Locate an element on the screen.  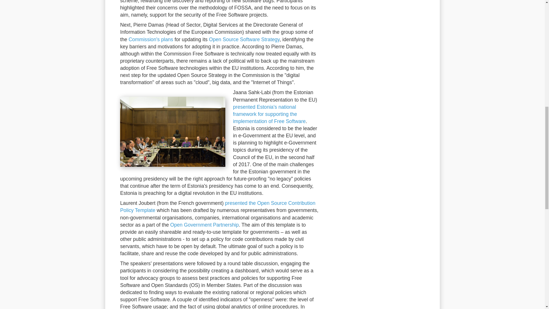
presented the Open Source Contribution Policy Template is located at coordinates (218, 207).